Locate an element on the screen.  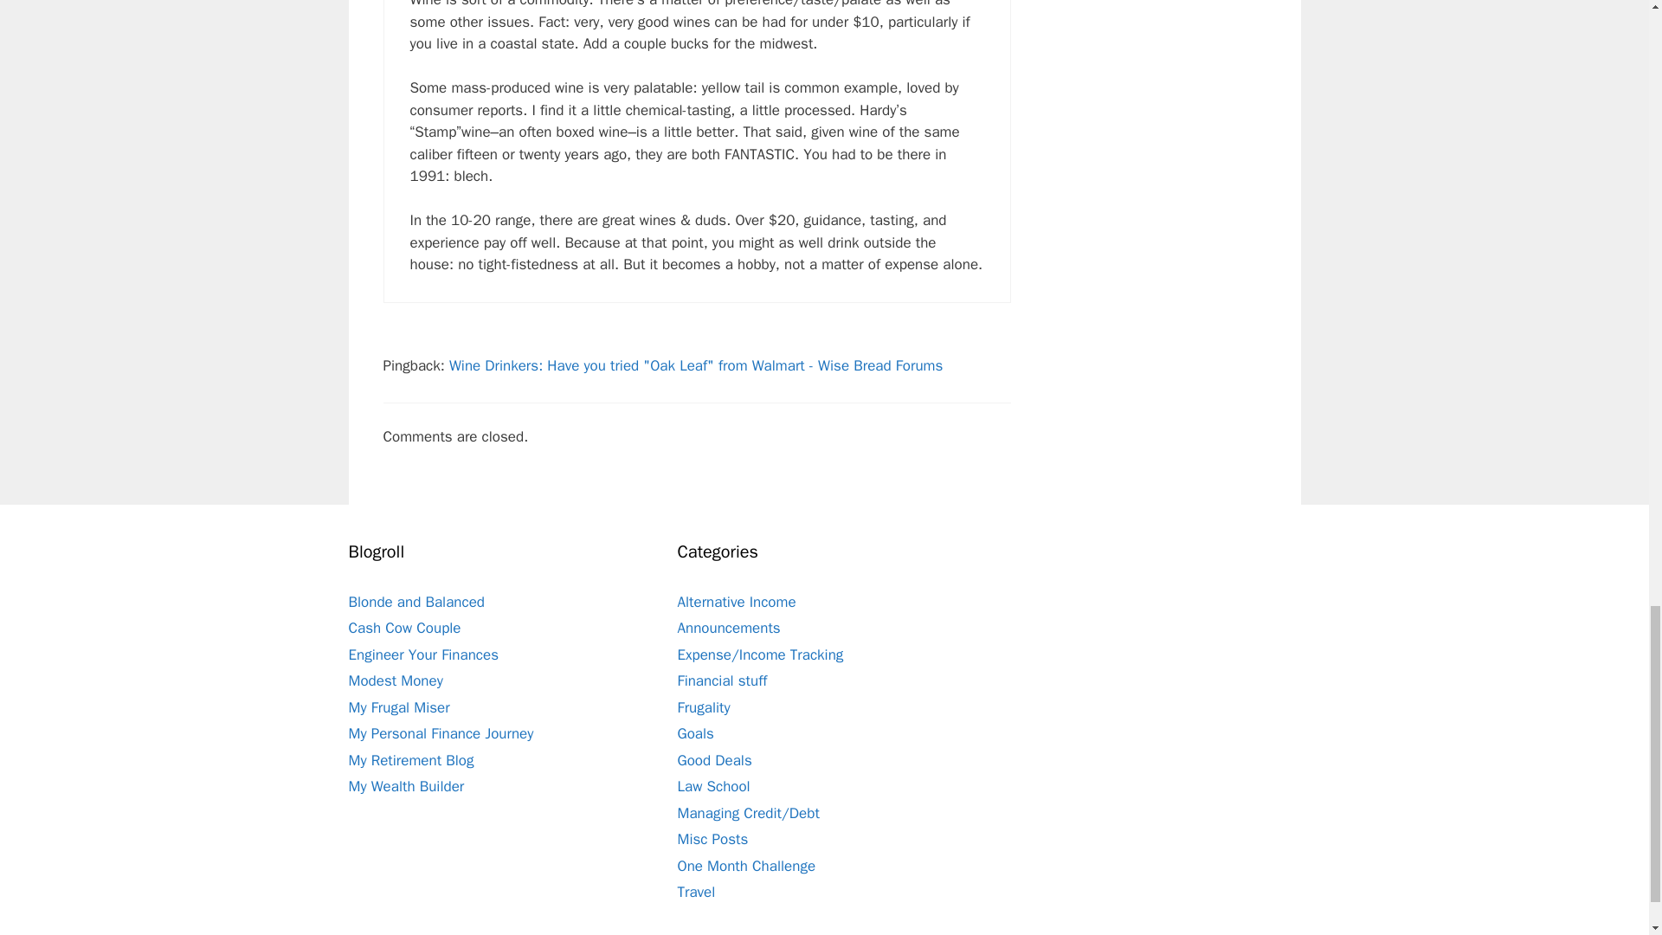
Engineer Your Finances is located at coordinates (422, 654).